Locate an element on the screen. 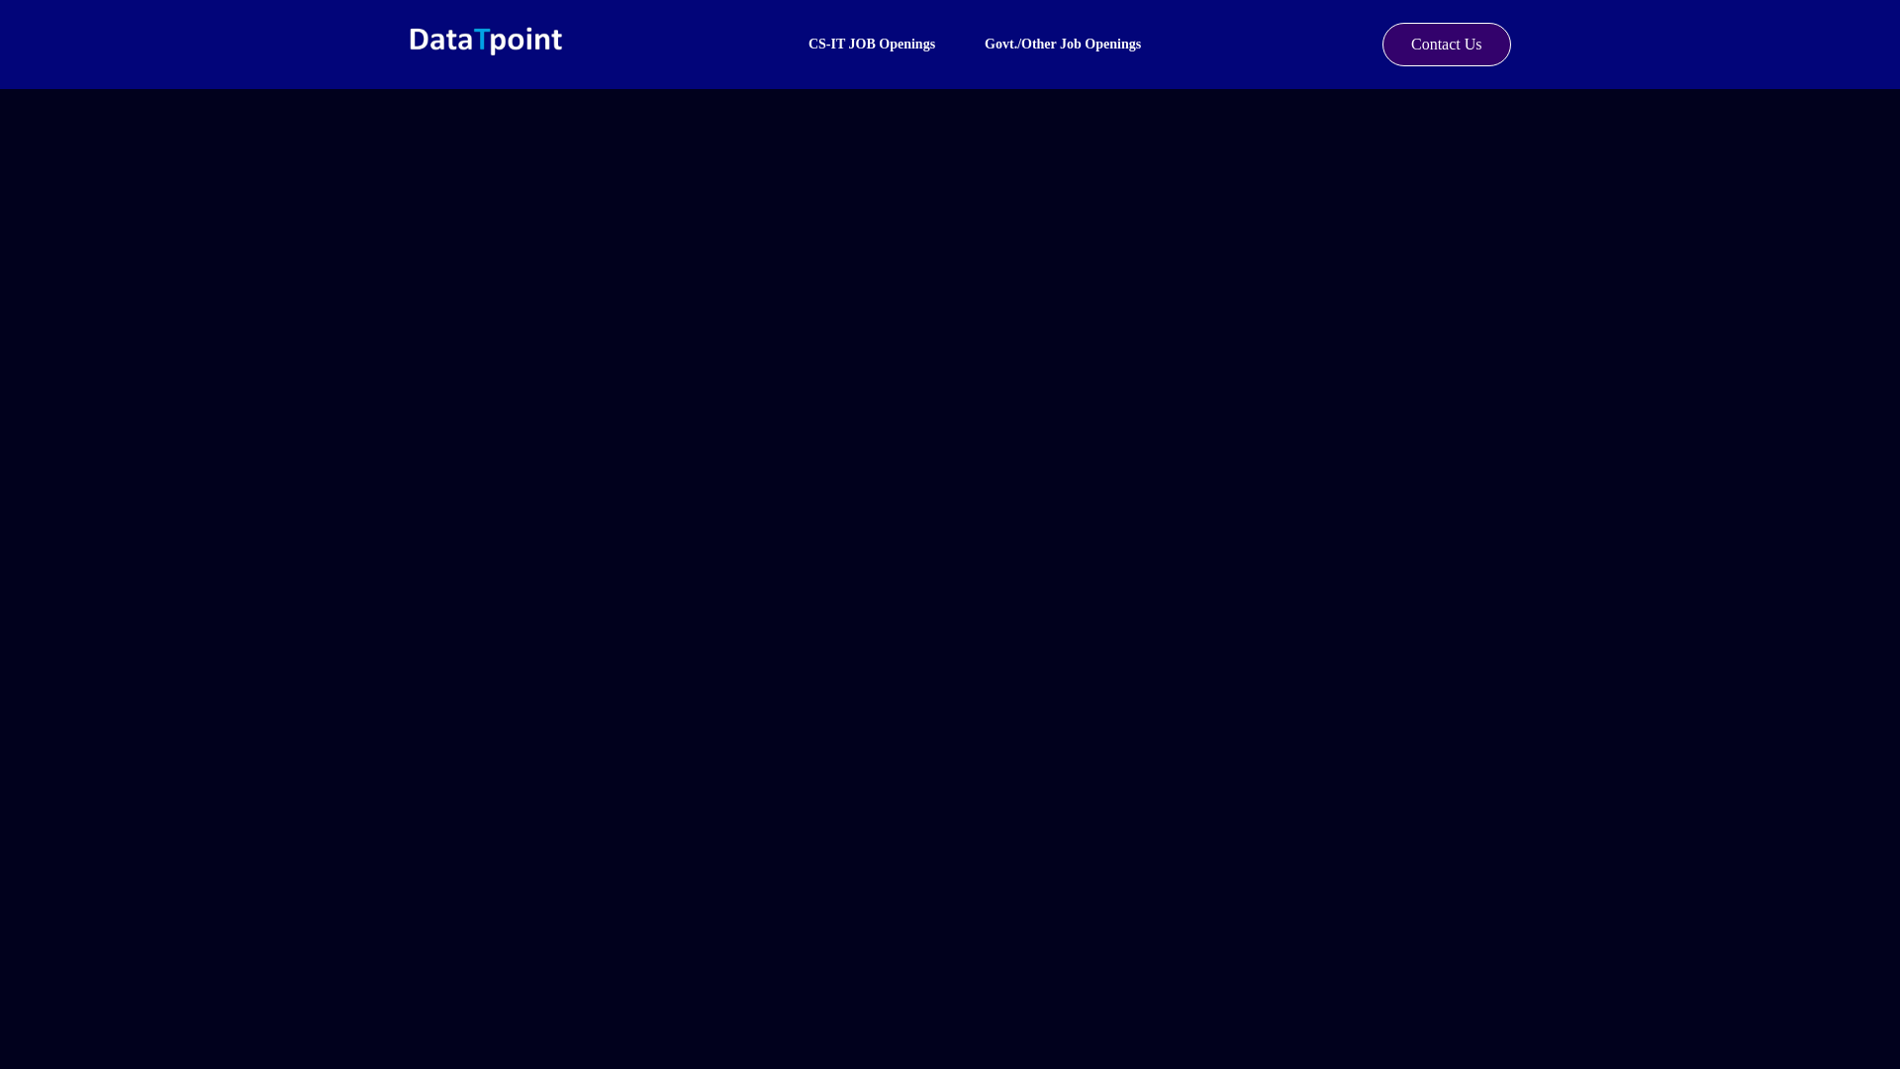 This screenshot has width=1900, height=1069. CS-IT JOB Openings is located at coordinates (871, 44).